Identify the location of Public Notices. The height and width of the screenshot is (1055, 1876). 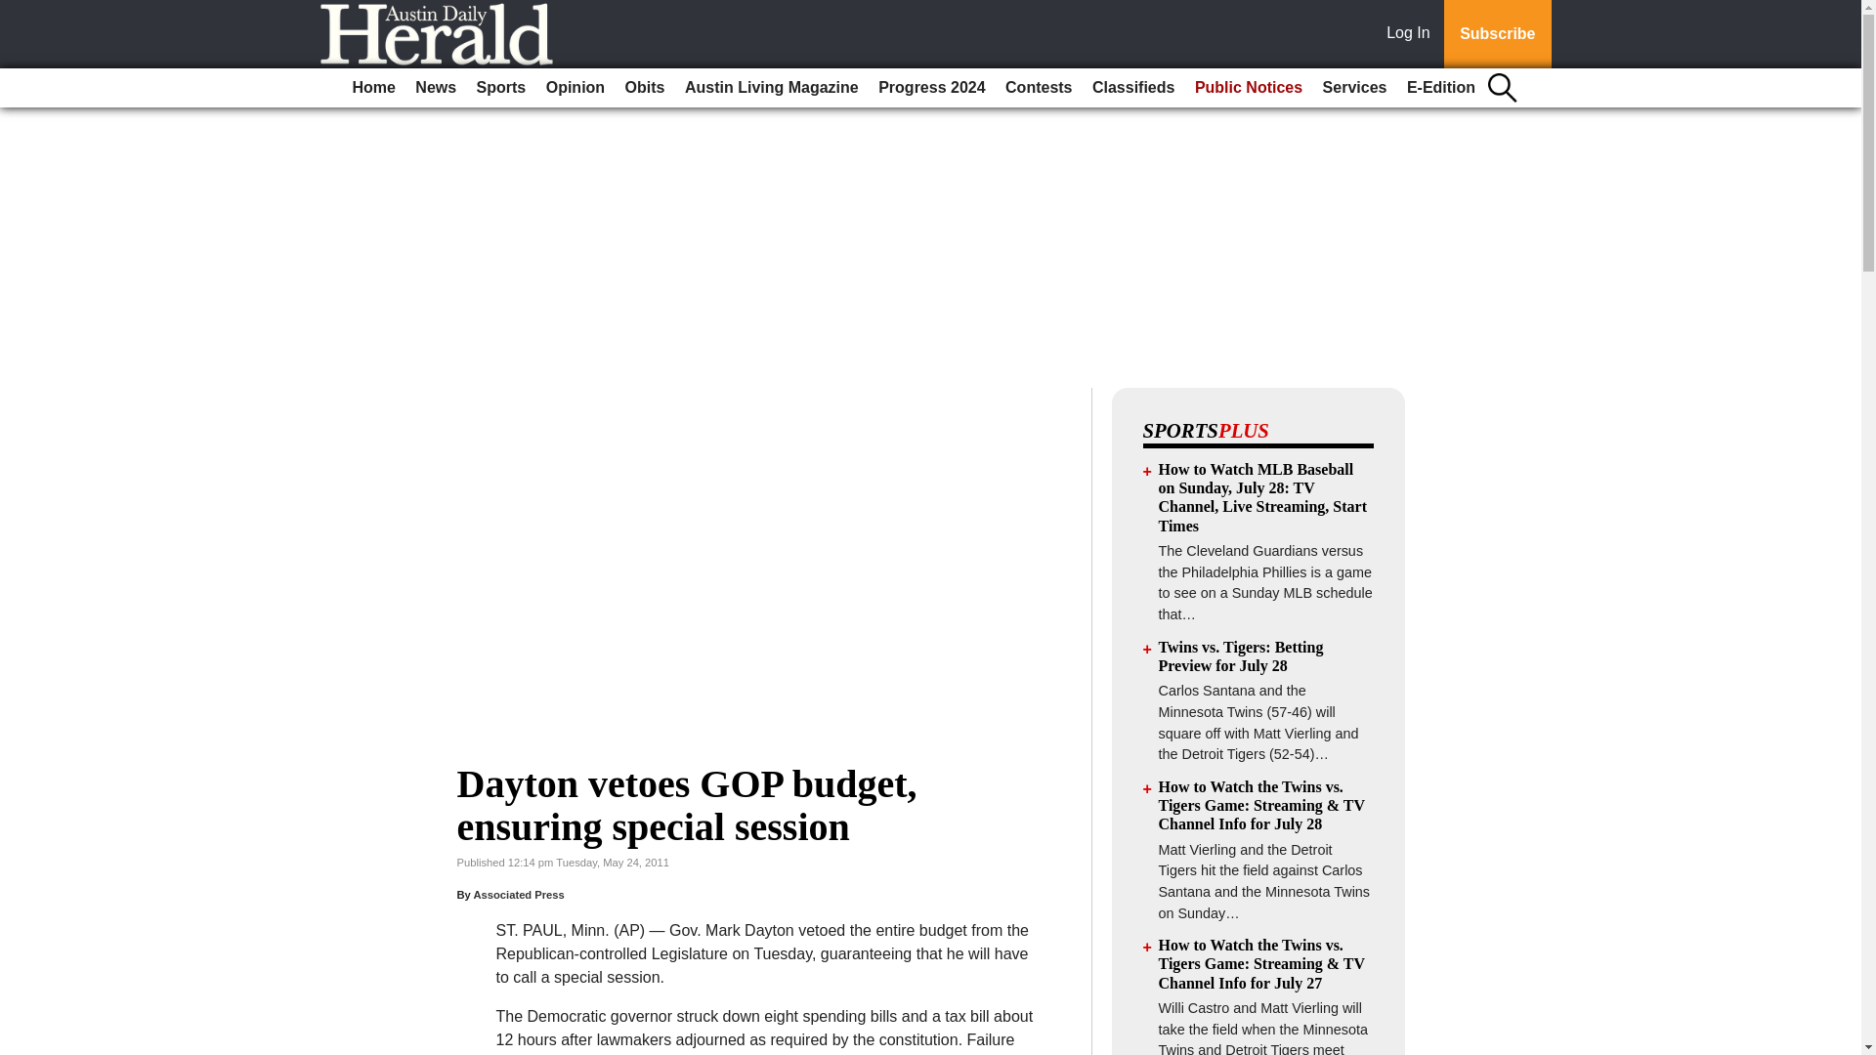
(1249, 88).